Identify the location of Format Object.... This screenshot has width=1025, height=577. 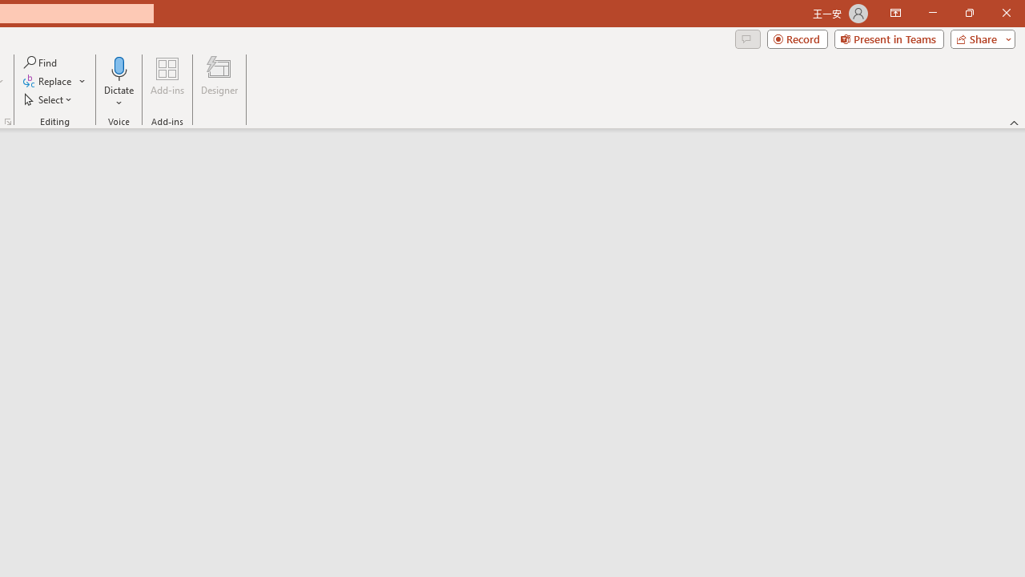
(8, 122).